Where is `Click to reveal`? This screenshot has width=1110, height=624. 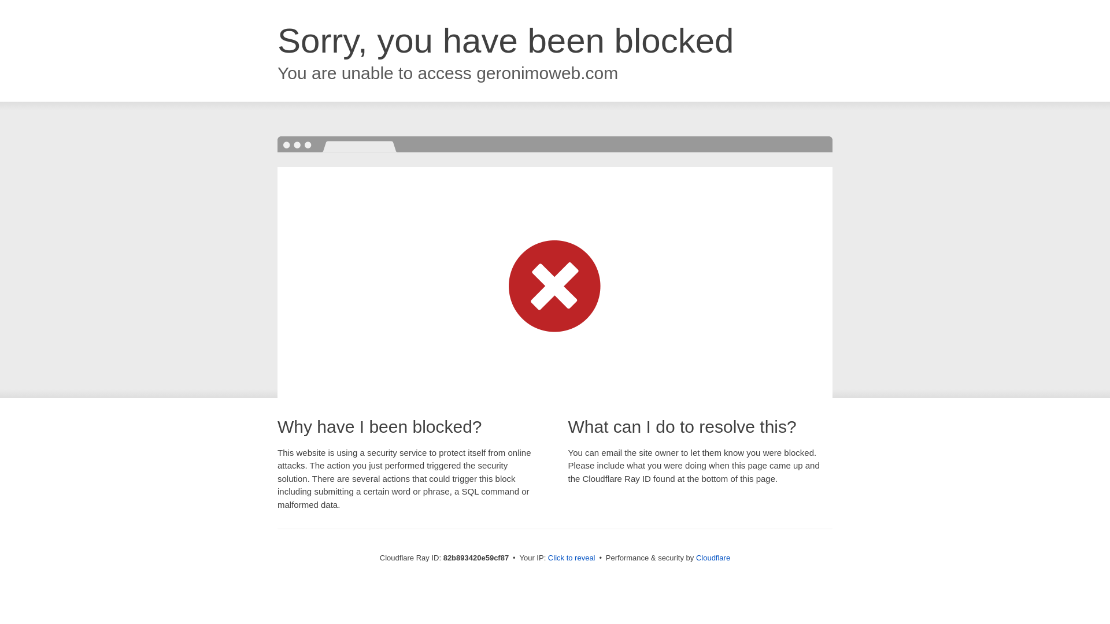
Click to reveal is located at coordinates (572, 558).